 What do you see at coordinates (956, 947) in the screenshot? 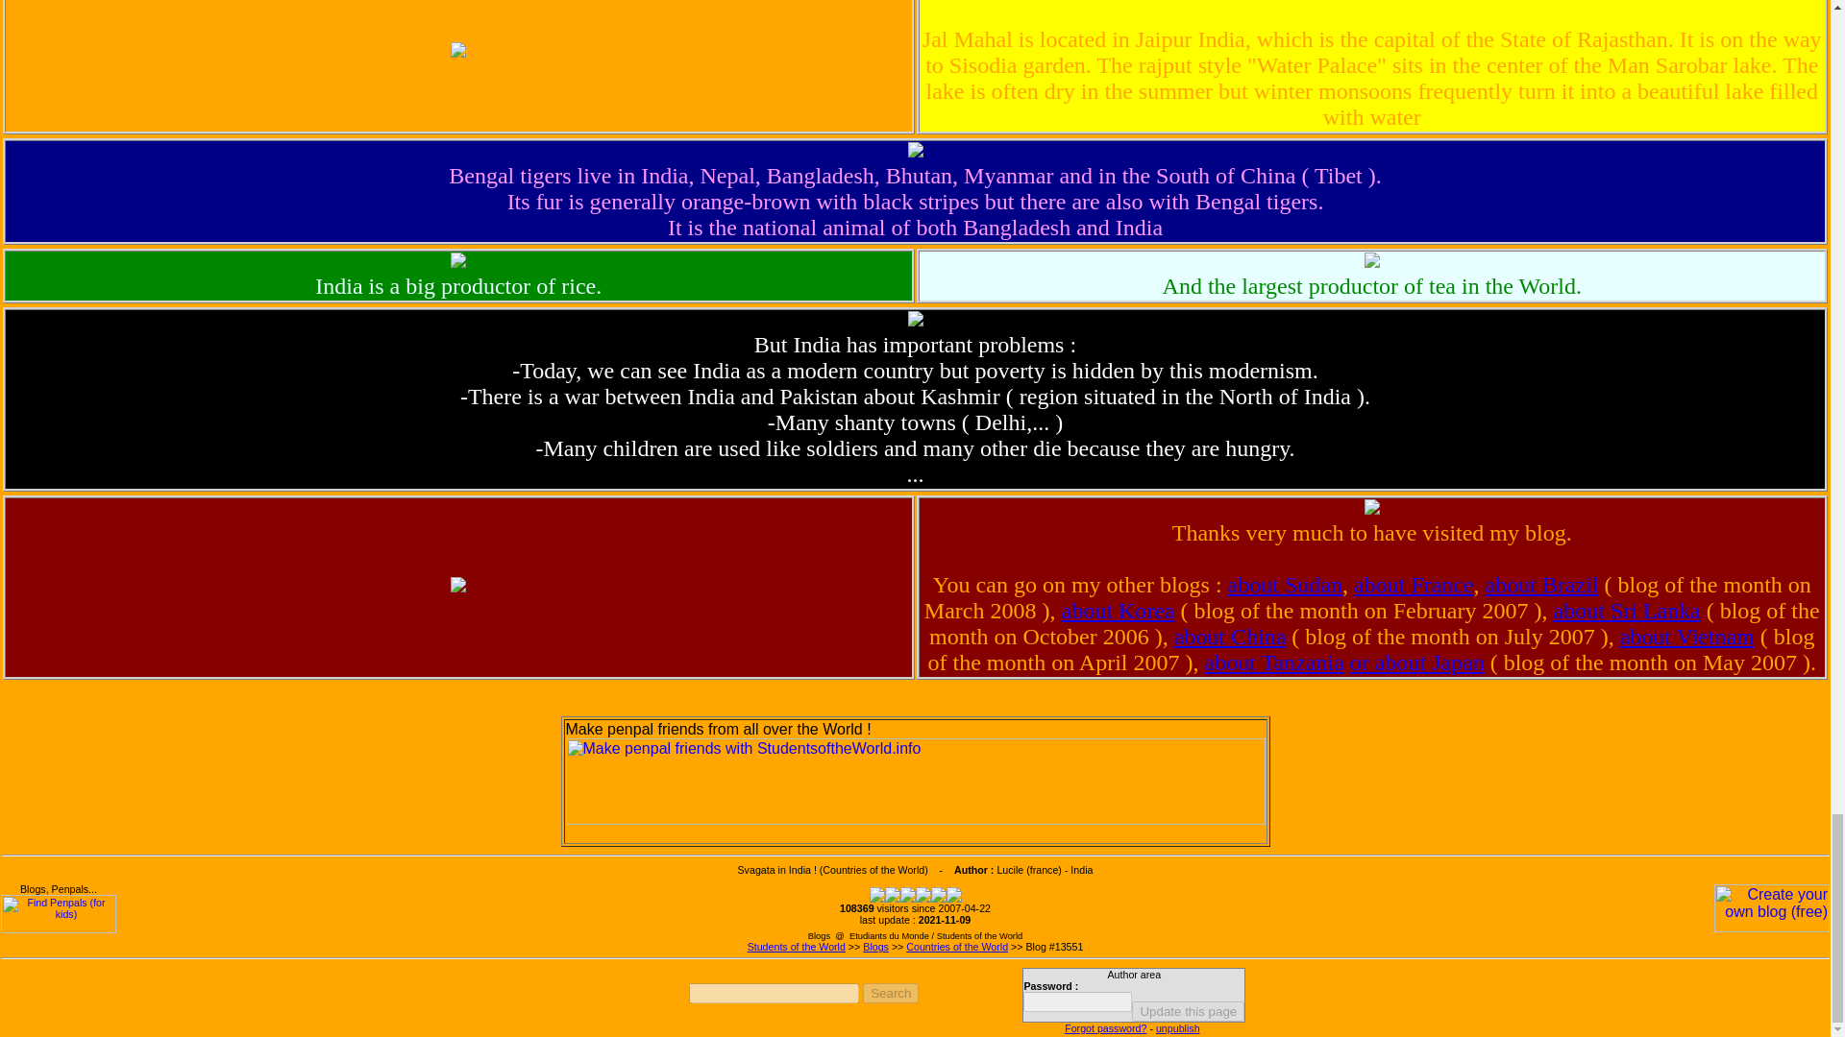
I see `Countries of the World` at bounding box center [956, 947].